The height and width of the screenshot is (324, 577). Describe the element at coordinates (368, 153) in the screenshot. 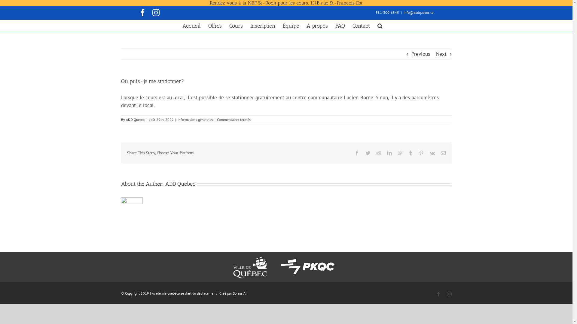

I see `Twitter` at that location.